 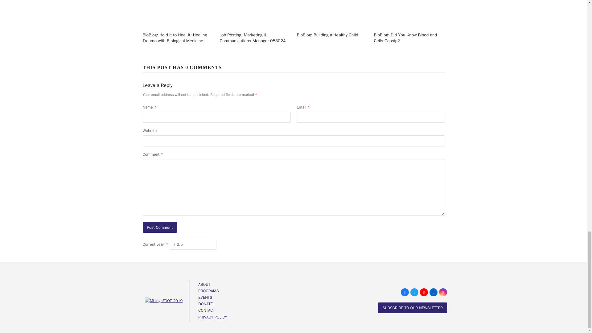 What do you see at coordinates (193, 244) in the screenshot?
I see `7.3.5` at bounding box center [193, 244].